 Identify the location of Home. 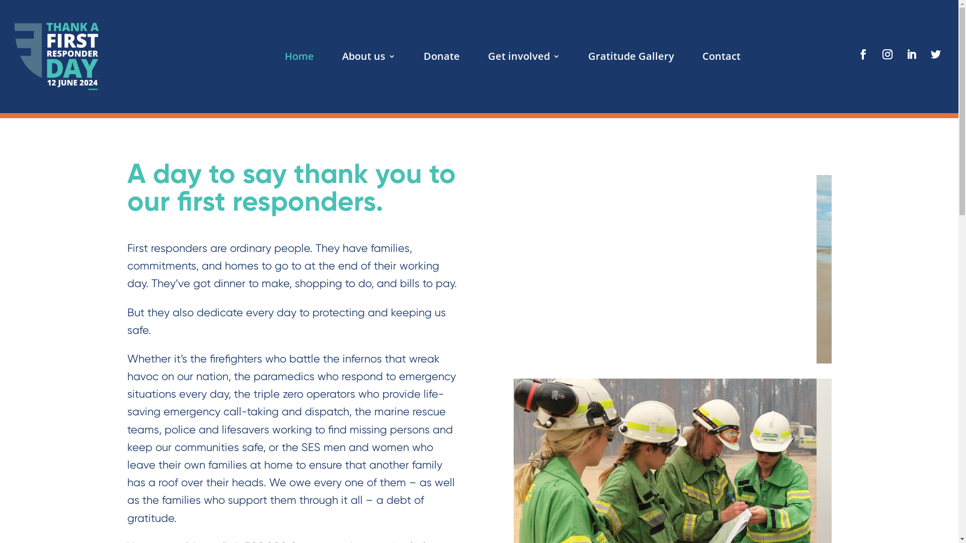
(299, 58).